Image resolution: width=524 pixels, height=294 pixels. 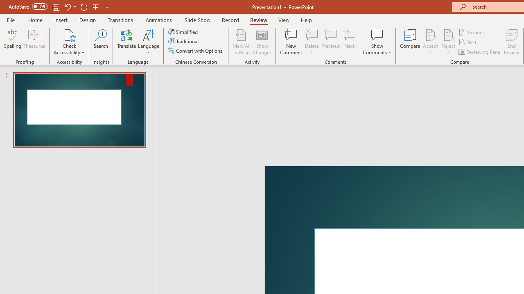 What do you see at coordinates (127, 42) in the screenshot?
I see `Translate` at bounding box center [127, 42].